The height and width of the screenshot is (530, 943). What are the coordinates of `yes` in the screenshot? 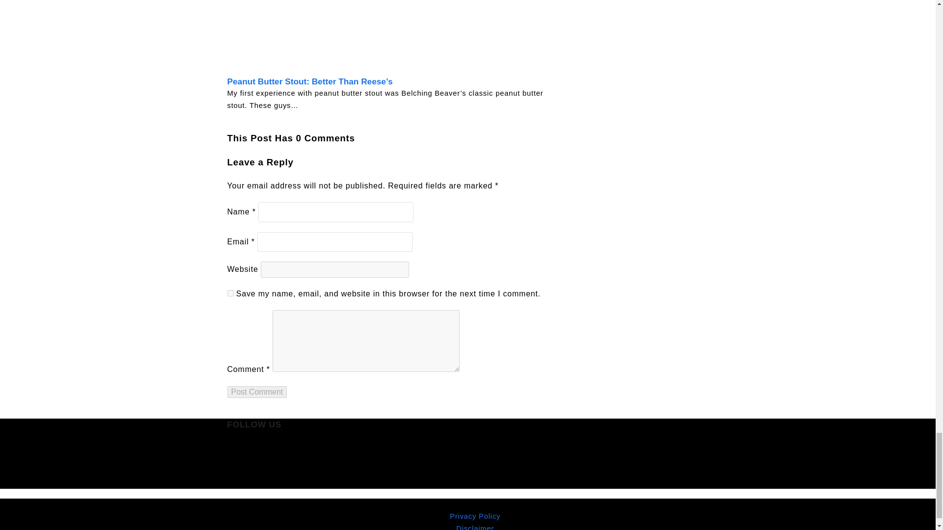 It's located at (230, 292).